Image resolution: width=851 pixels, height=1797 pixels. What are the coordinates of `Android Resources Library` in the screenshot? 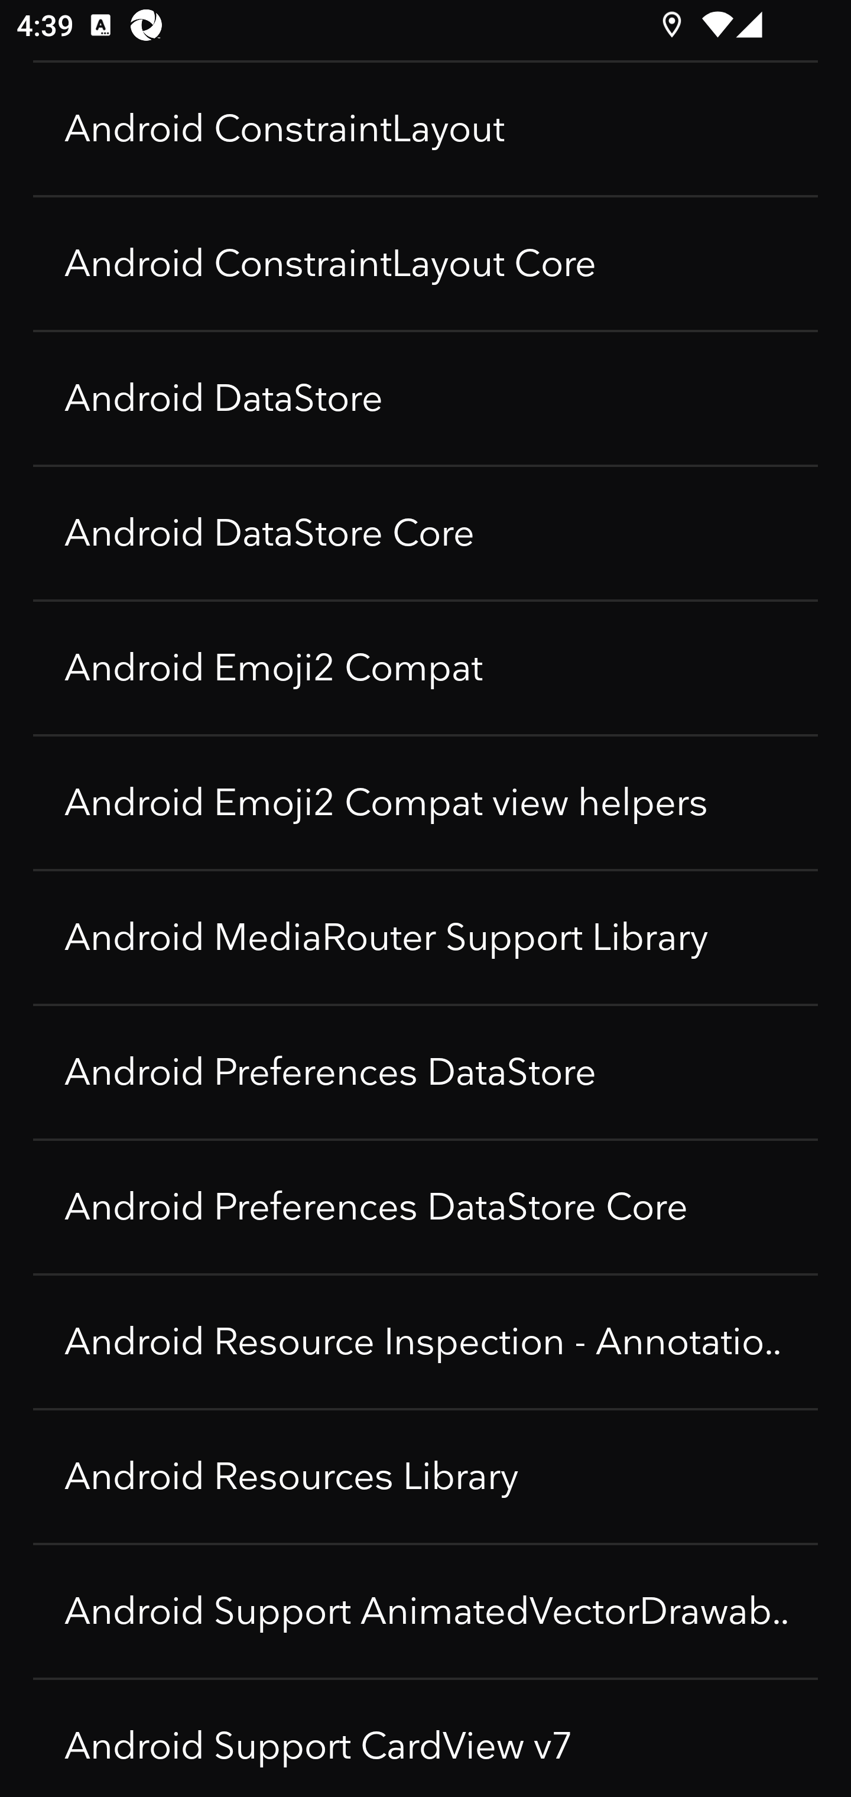 It's located at (425, 1477).